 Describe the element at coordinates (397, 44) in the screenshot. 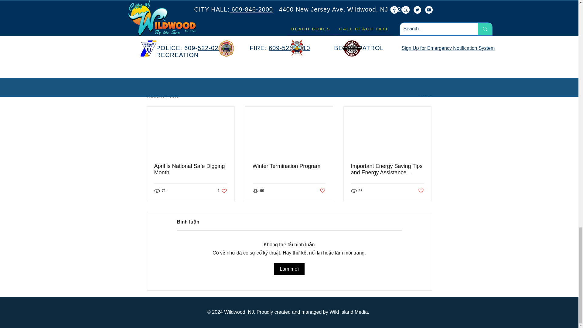

I see `Blog` at that location.